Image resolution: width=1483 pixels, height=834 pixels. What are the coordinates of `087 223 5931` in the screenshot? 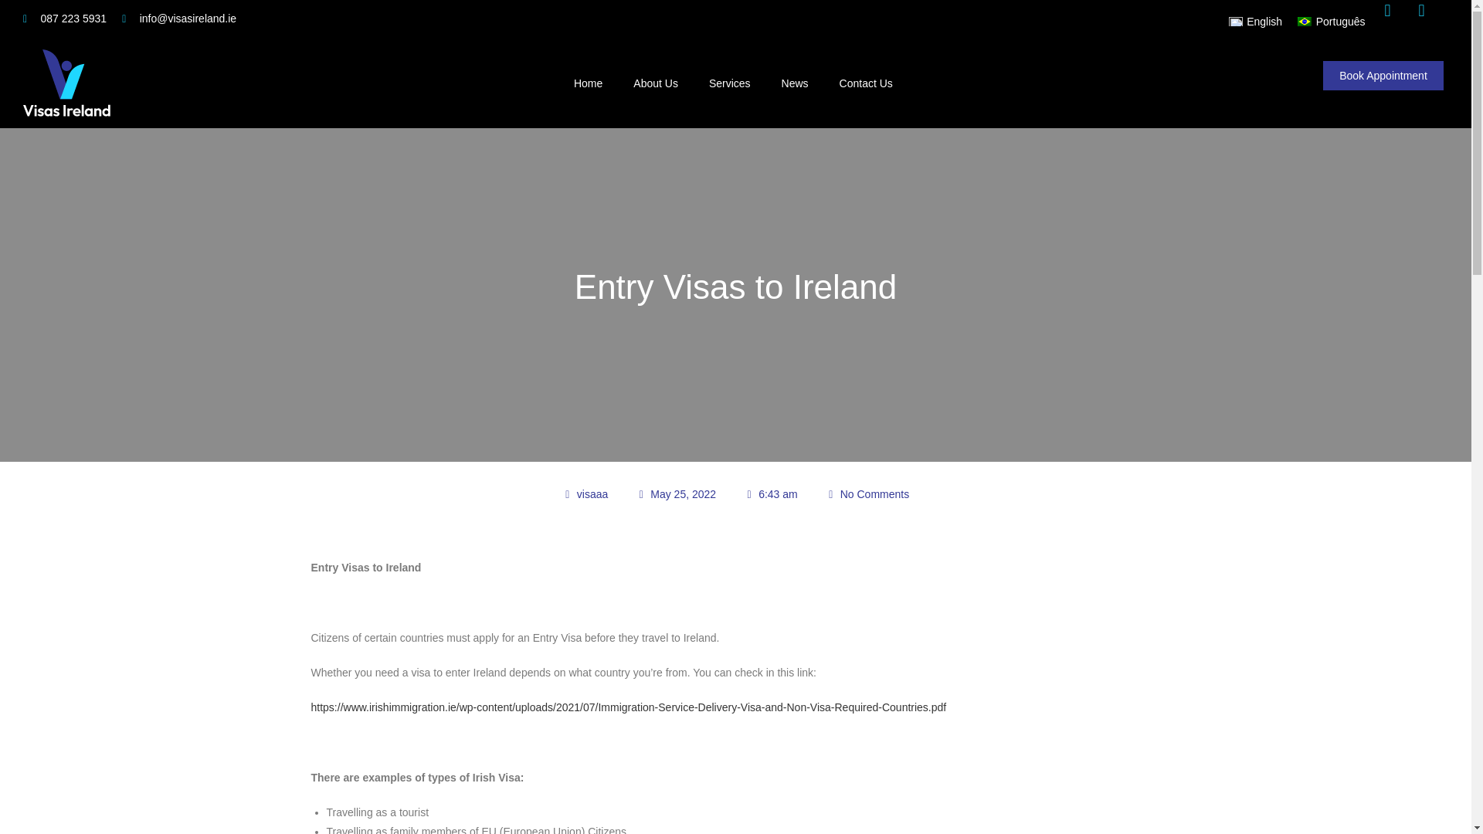 It's located at (65, 19).